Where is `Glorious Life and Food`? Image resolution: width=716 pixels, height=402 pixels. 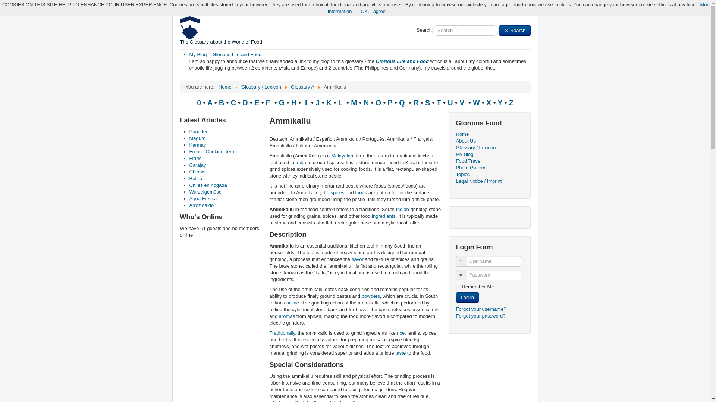
Glorious Life and Food is located at coordinates (402, 61).